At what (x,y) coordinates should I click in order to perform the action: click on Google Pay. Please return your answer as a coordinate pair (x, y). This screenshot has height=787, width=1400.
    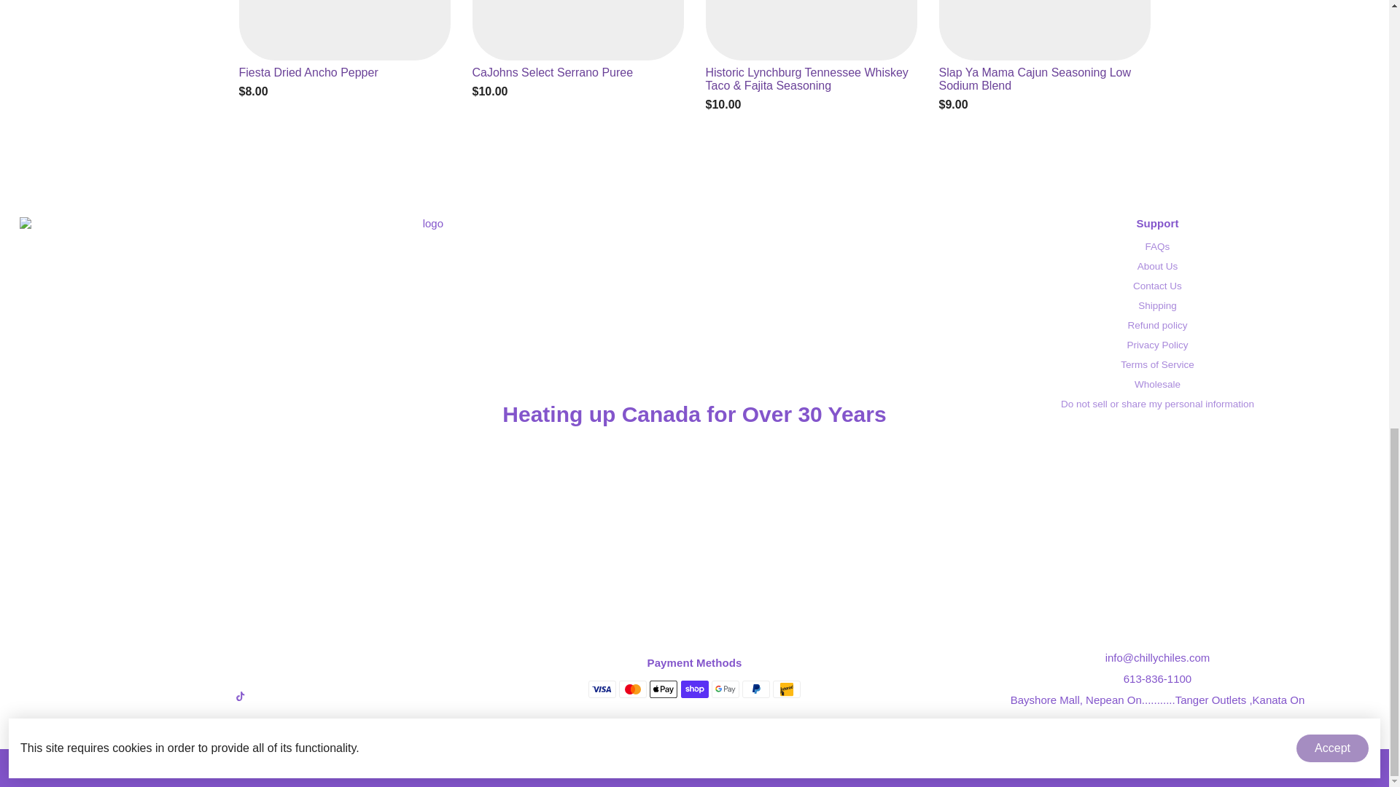
    Looking at the image, I should click on (725, 689).